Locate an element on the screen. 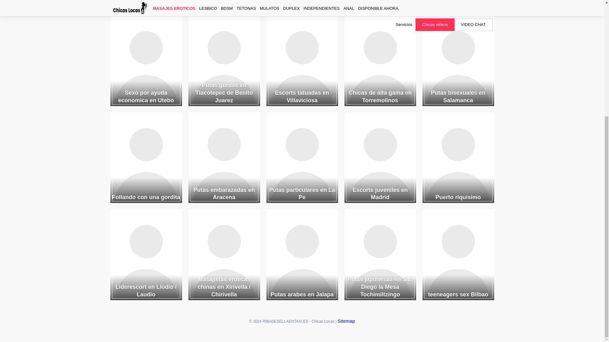 Image resolution: width=609 pixels, height=342 pixels. Contactos mujeres maduras en madrid is located at coordinates (146, 4).